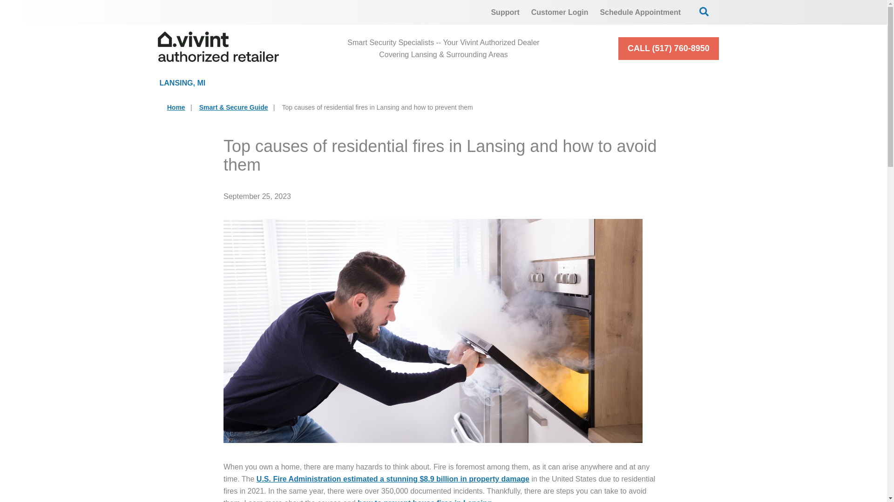 The width and height of the screenshot is (894, 502). Describe the element at coordinates (560, 12) in the screenshot. I see `Customer Login` at that location.